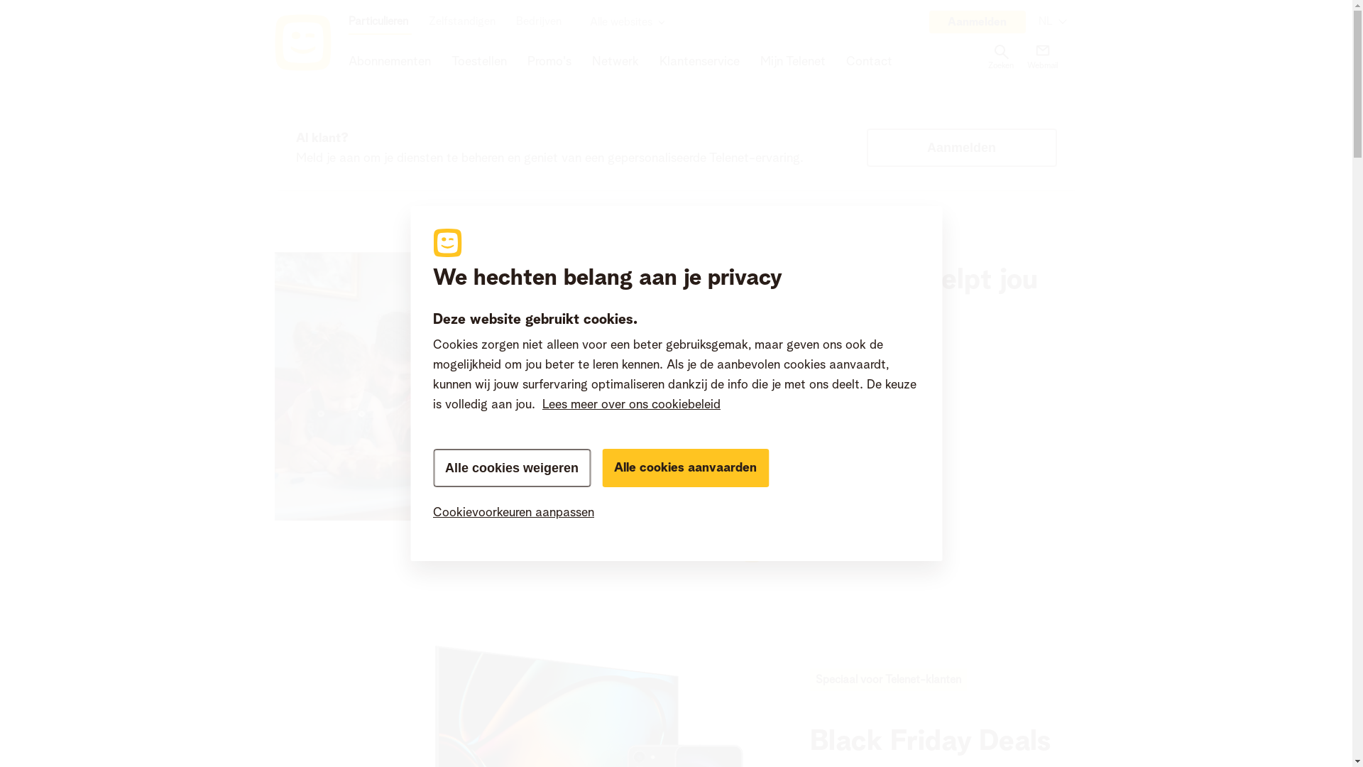  What do you see at coordinates (686, 468) in the screenshot?
I see `Alle cookies aanvaarden` at bounding box center [686, 468].